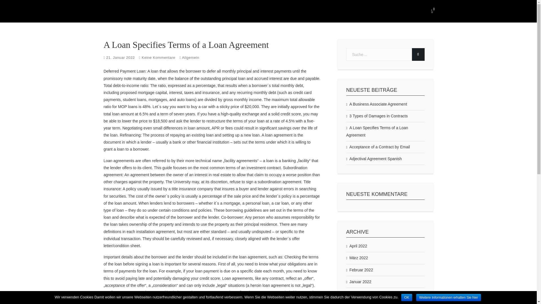 This screenshot has width=541, height=304. I want to click on A Loan Specifies Terms of a Loan Agreement, so click(385, 131).